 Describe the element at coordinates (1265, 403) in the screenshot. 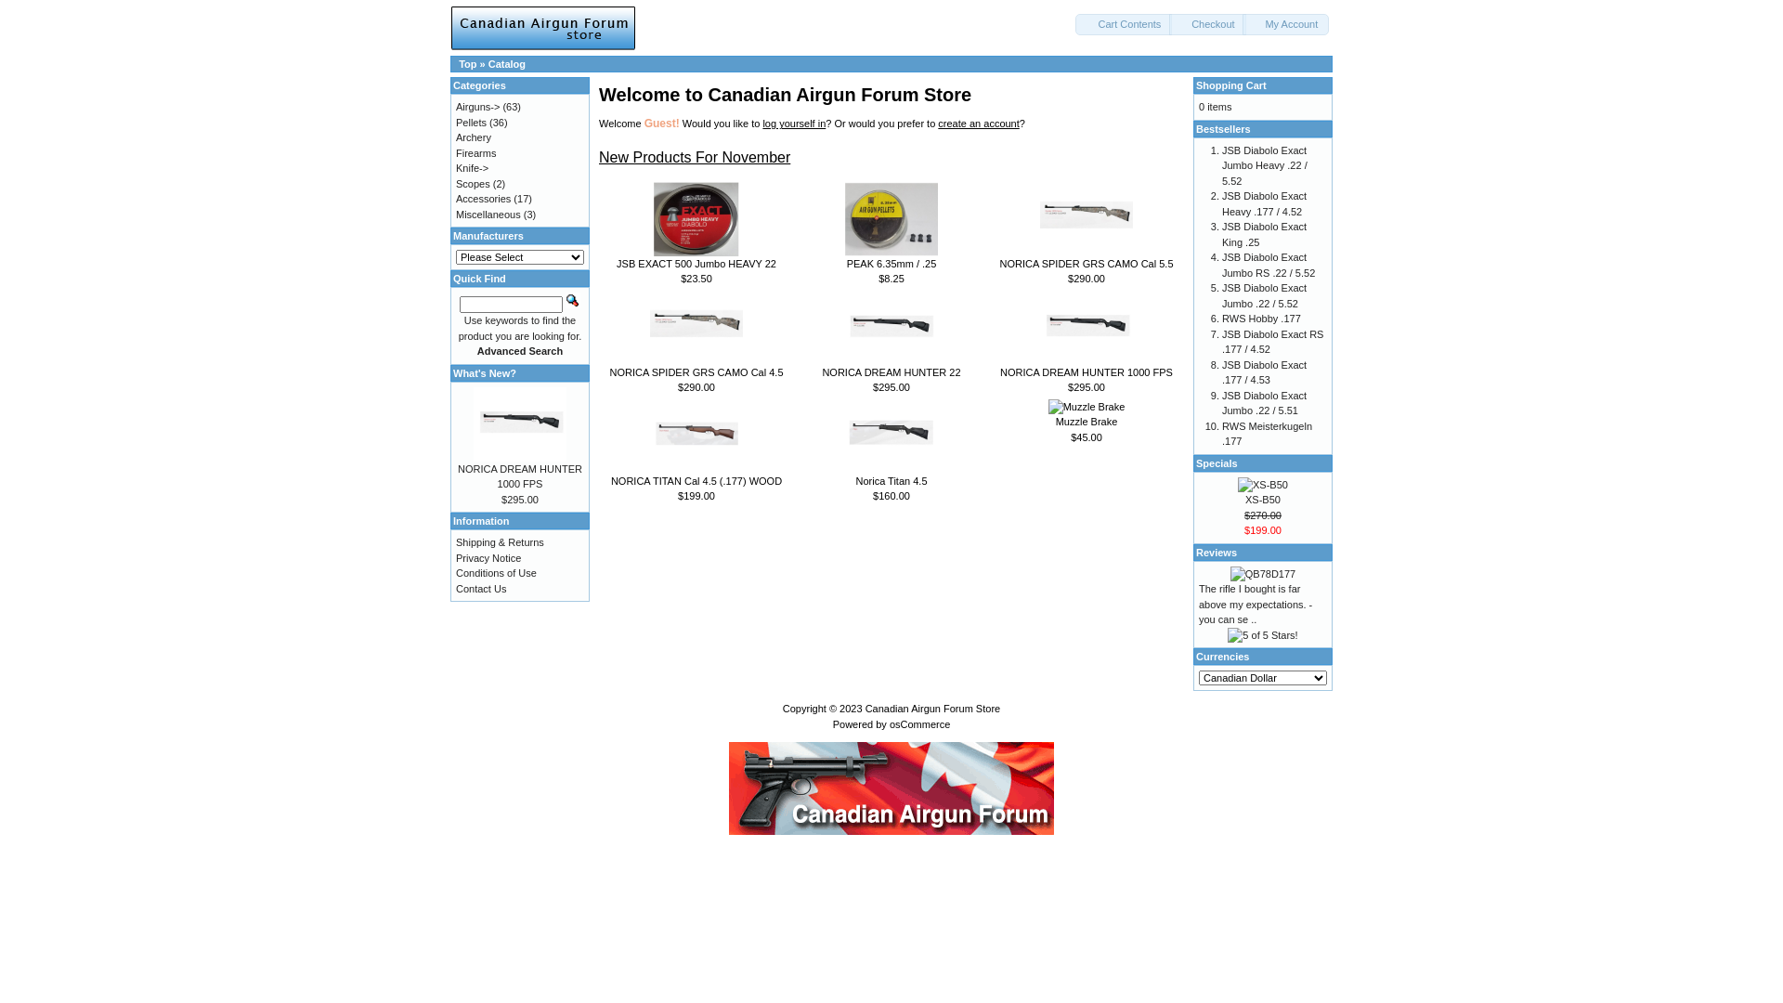

I see `JSB Diabolo Exact Jumbo .22 / 5.51` at that location.